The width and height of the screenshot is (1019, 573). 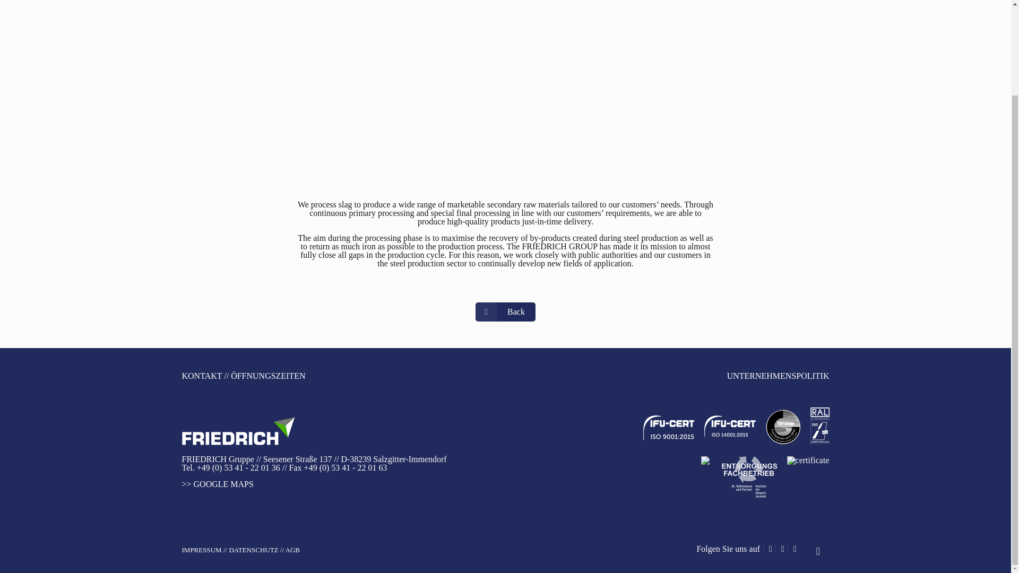 I want to click on DATENSCHUTZ, so click(x=253, y=550).